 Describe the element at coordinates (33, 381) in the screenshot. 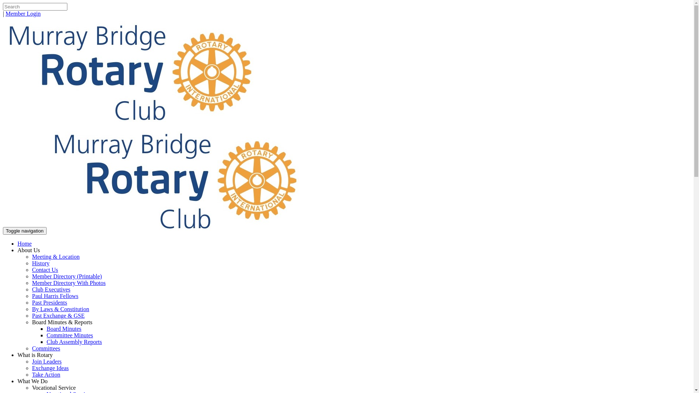

I see `What We Do` at that location.